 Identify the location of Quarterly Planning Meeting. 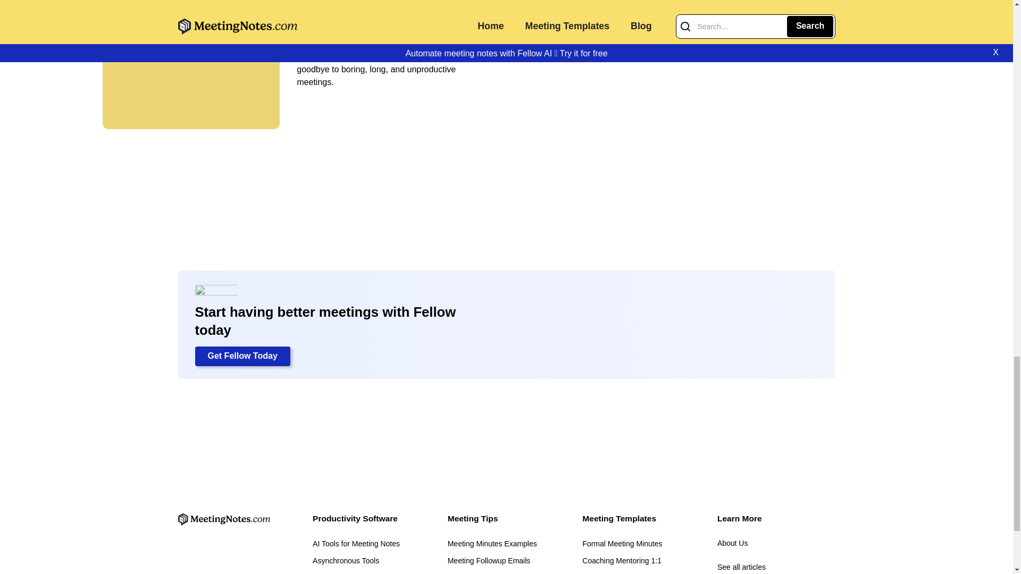
(627, 573).